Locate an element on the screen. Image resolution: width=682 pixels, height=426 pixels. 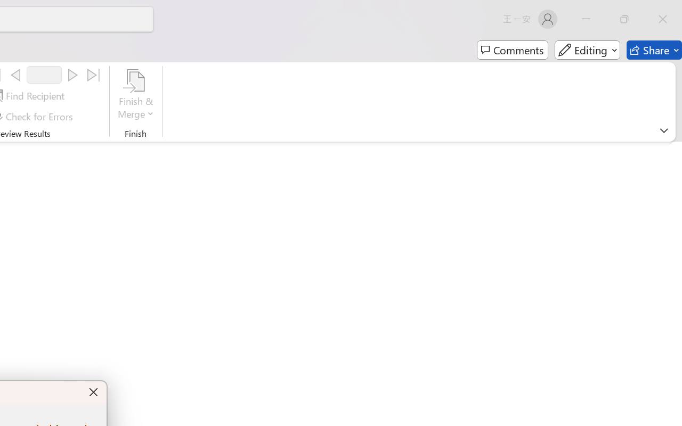
Minimize is located at coordinates (586, 19).